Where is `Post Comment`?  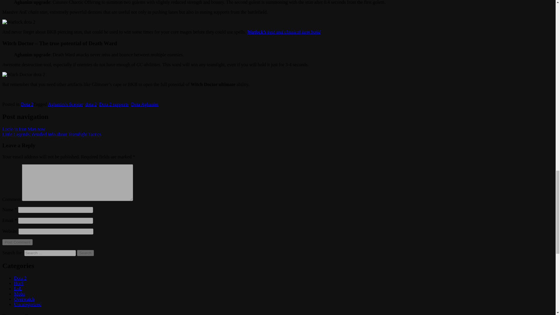 Post Comment is located at coordinates (17, 242).